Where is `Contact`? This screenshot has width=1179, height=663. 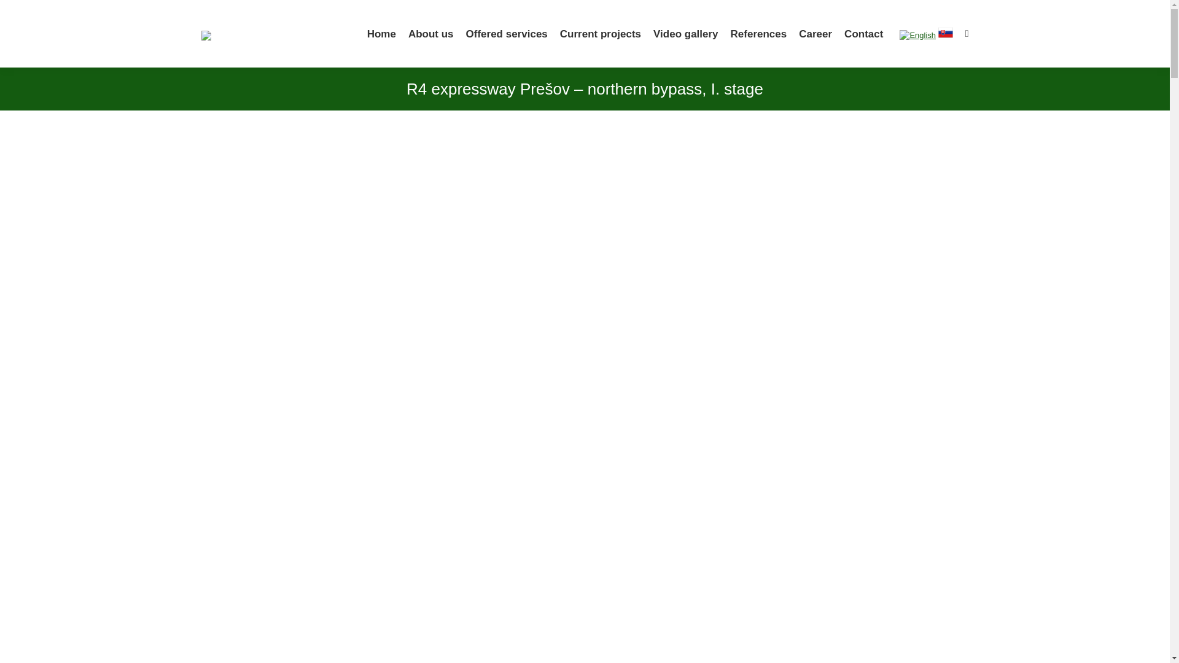 Contact is located at coordinates (863, 33).